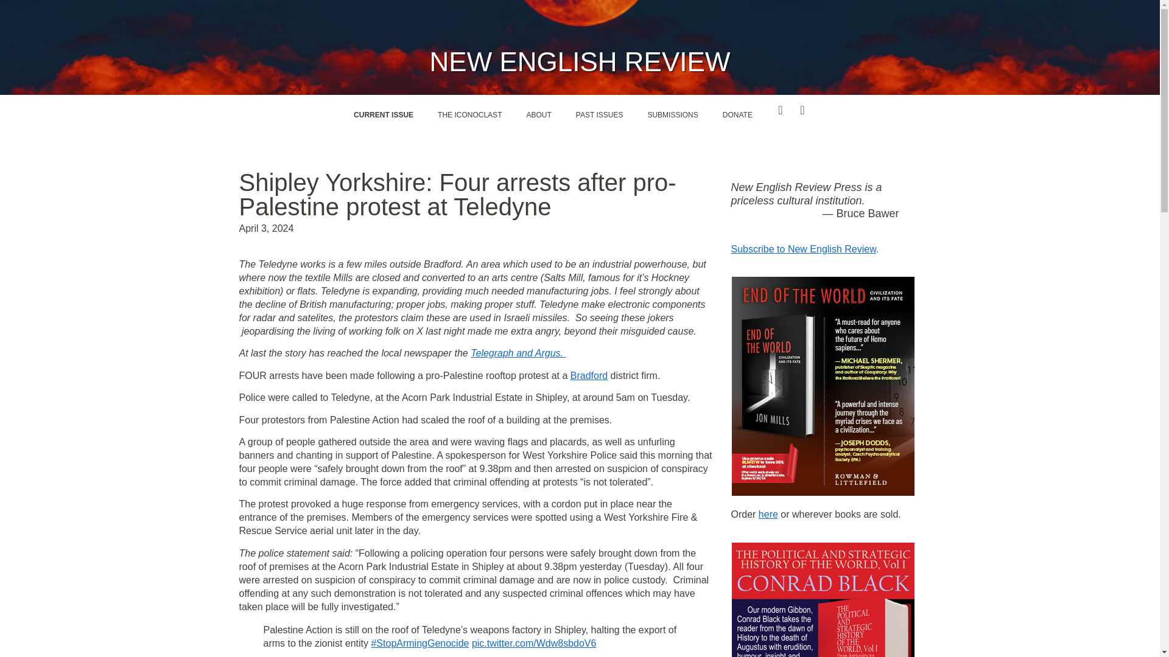 The width and height of the screenshot is (1169, 657). Describe the element at coordinates (589, 376) in the screenshot. I see `Bradford` at that location.